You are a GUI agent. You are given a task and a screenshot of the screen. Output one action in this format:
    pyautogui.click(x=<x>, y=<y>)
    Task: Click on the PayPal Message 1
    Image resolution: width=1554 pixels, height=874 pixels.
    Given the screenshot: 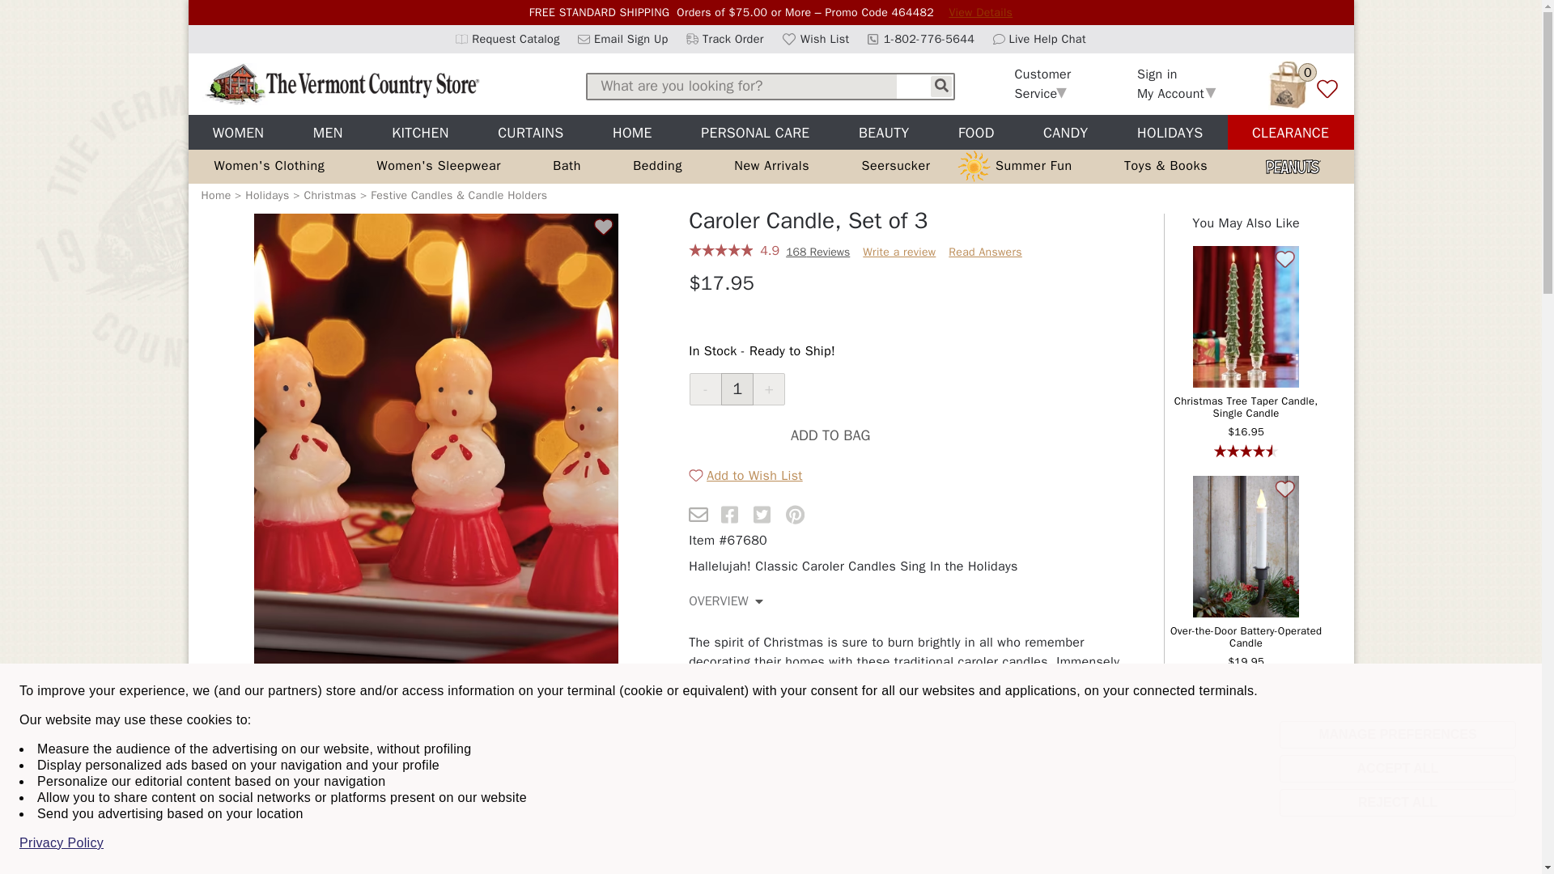 What is the action you would take?
    pyautogui.click(x=890, y=316)
    